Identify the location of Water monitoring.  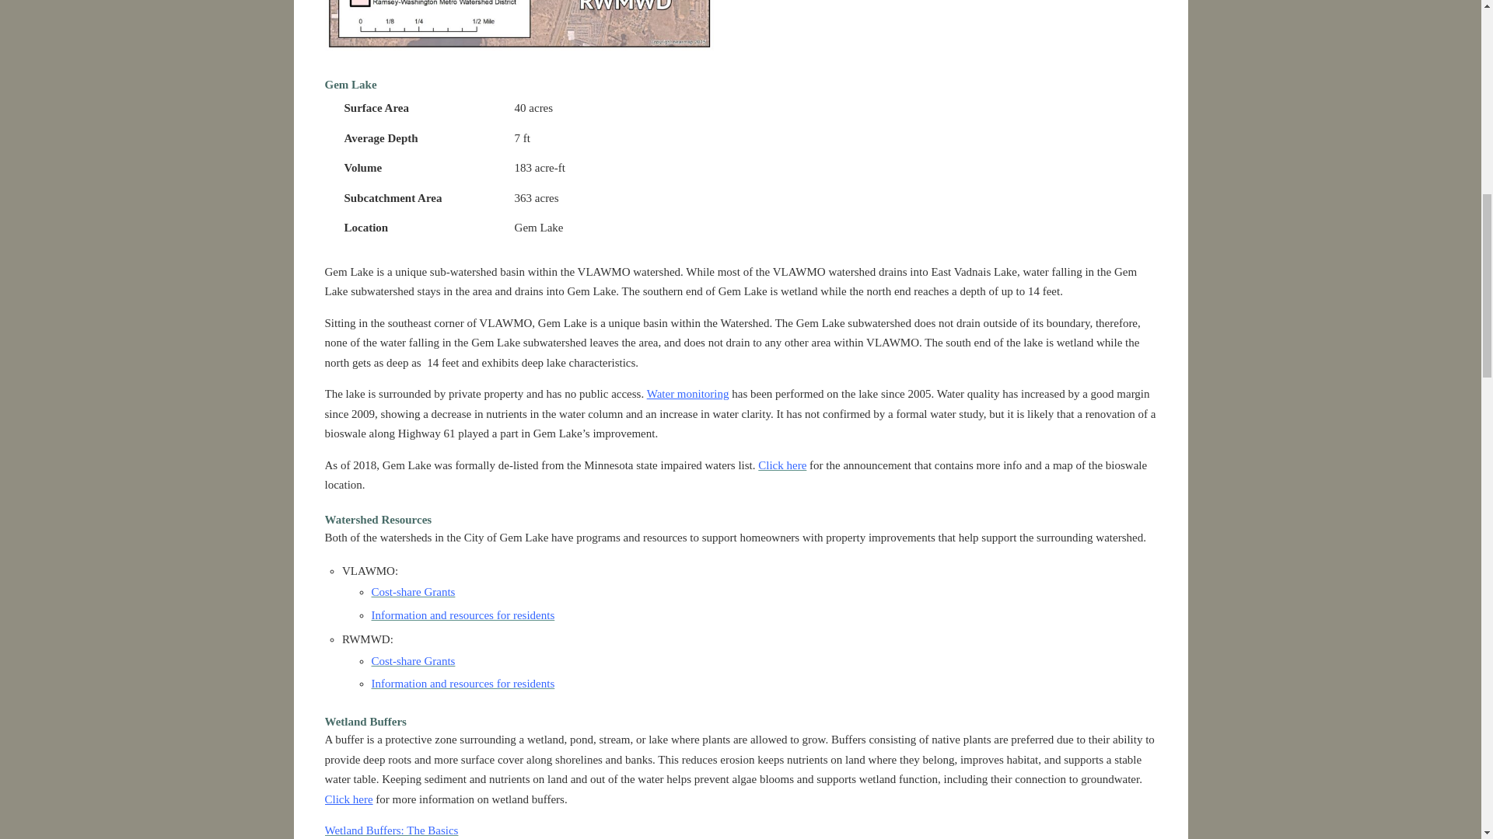
(687, 393).